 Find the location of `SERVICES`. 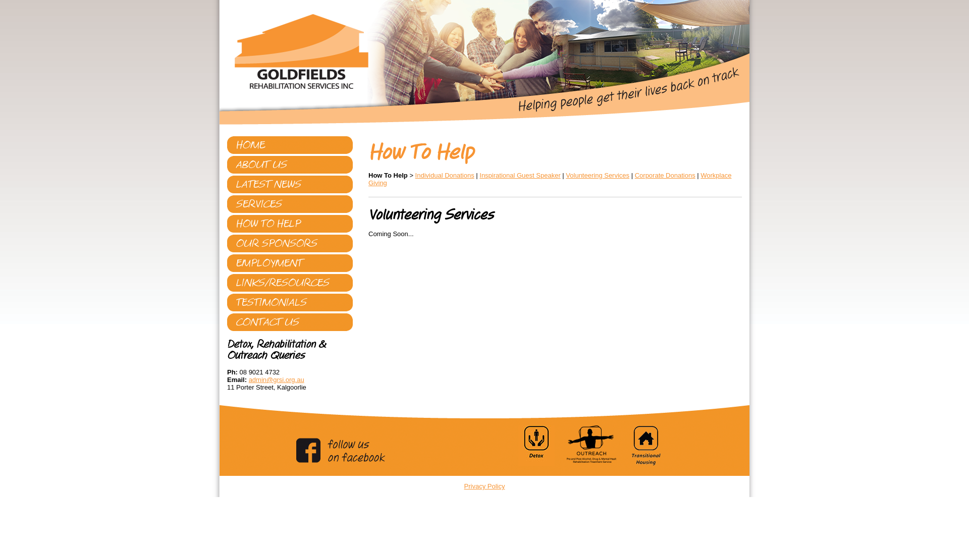

SERVICES is located at coordinates (290, 204).